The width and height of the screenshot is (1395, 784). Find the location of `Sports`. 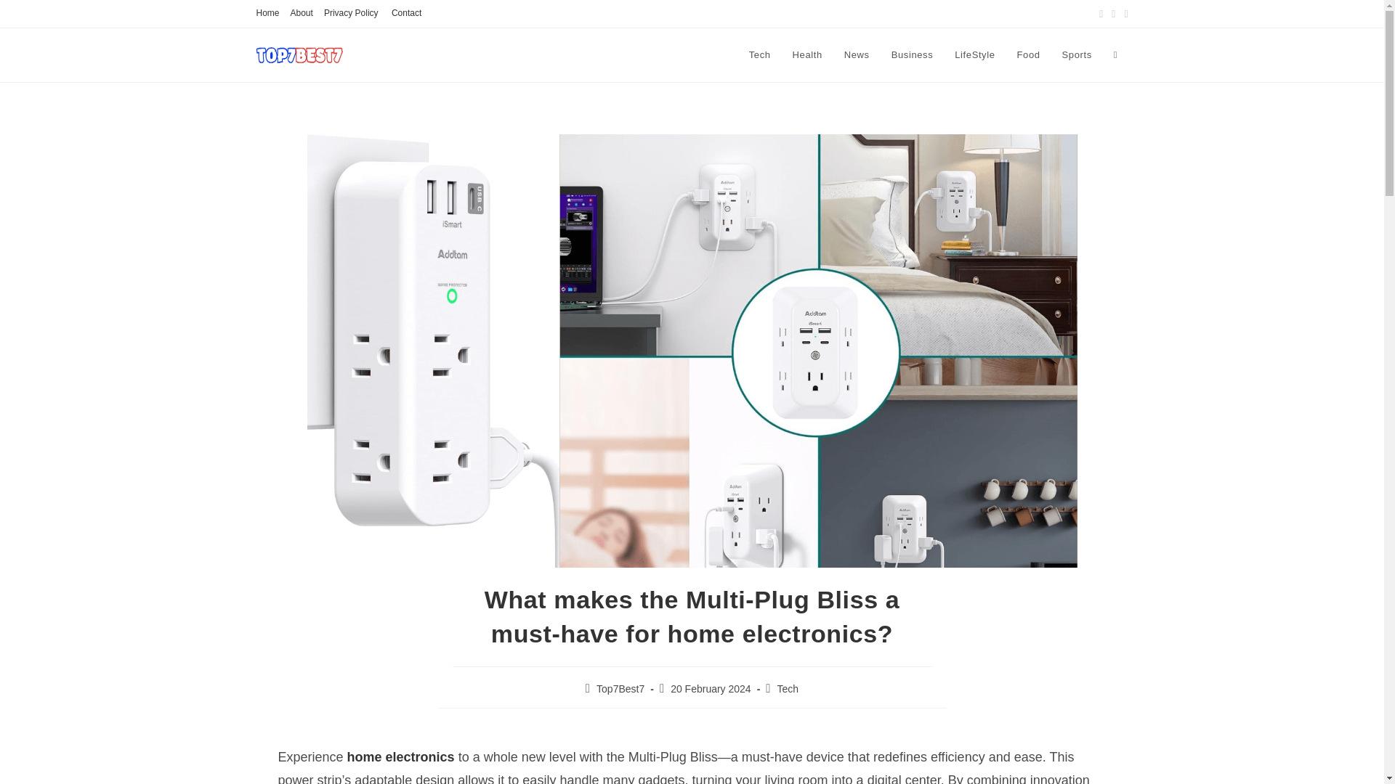

Sports is located at coordinates (1077, 55).